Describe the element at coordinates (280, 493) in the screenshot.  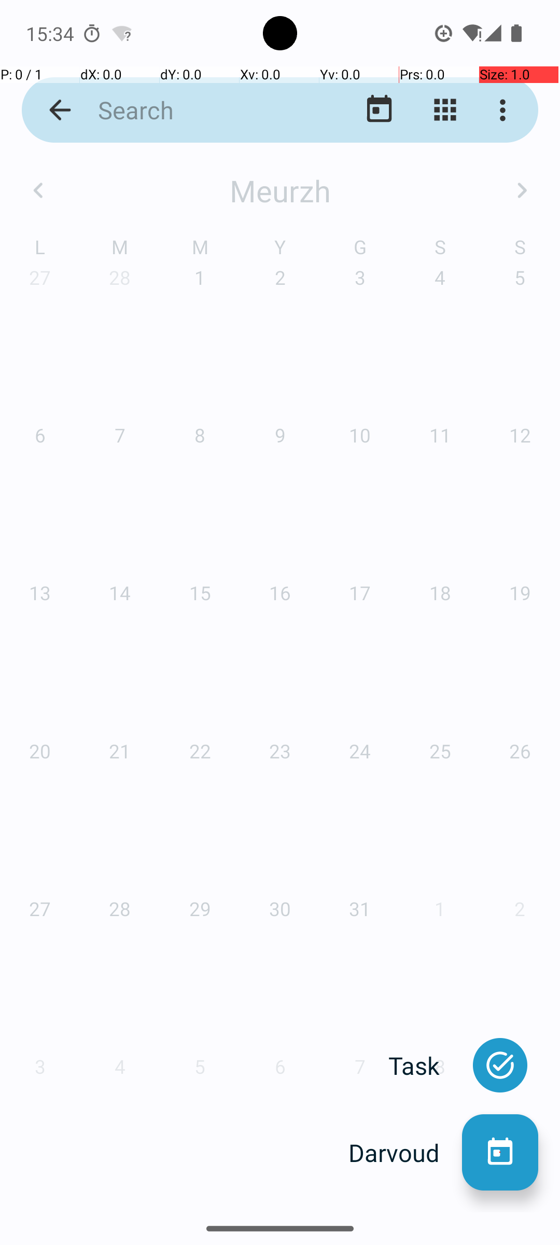
I see `MAE` at that location.